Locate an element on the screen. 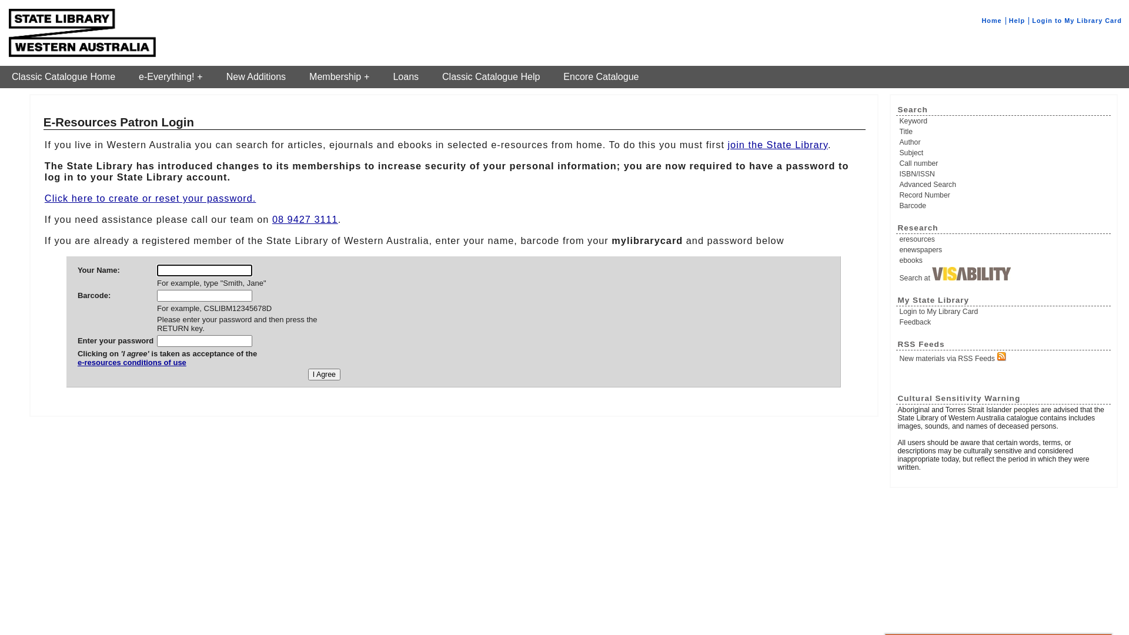 The width and height of the screenshot is (1129, 635). Login to My Library Card is located at coordinates (1077, 21).